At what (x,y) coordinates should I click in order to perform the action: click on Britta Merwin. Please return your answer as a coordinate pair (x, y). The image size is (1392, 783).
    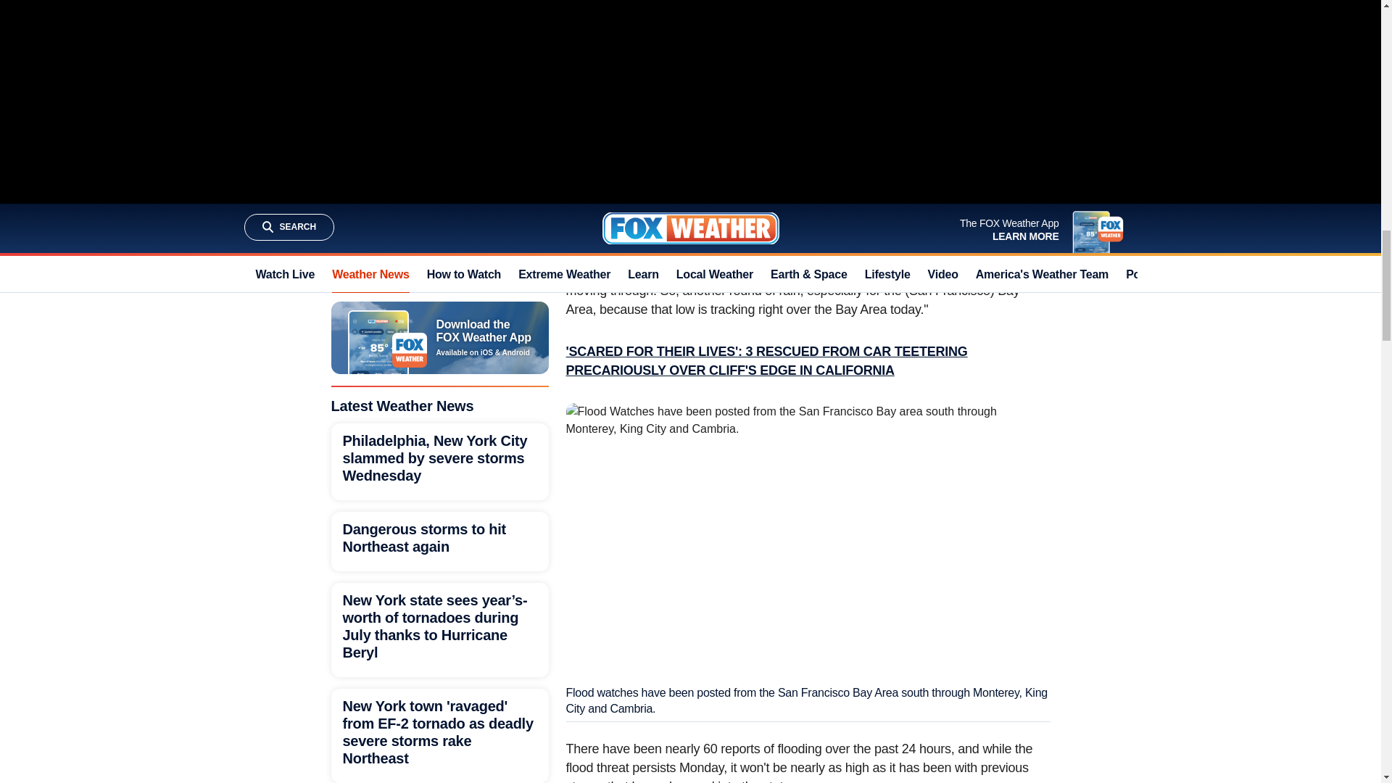
    Looking at the image, I should click on (734, 271).